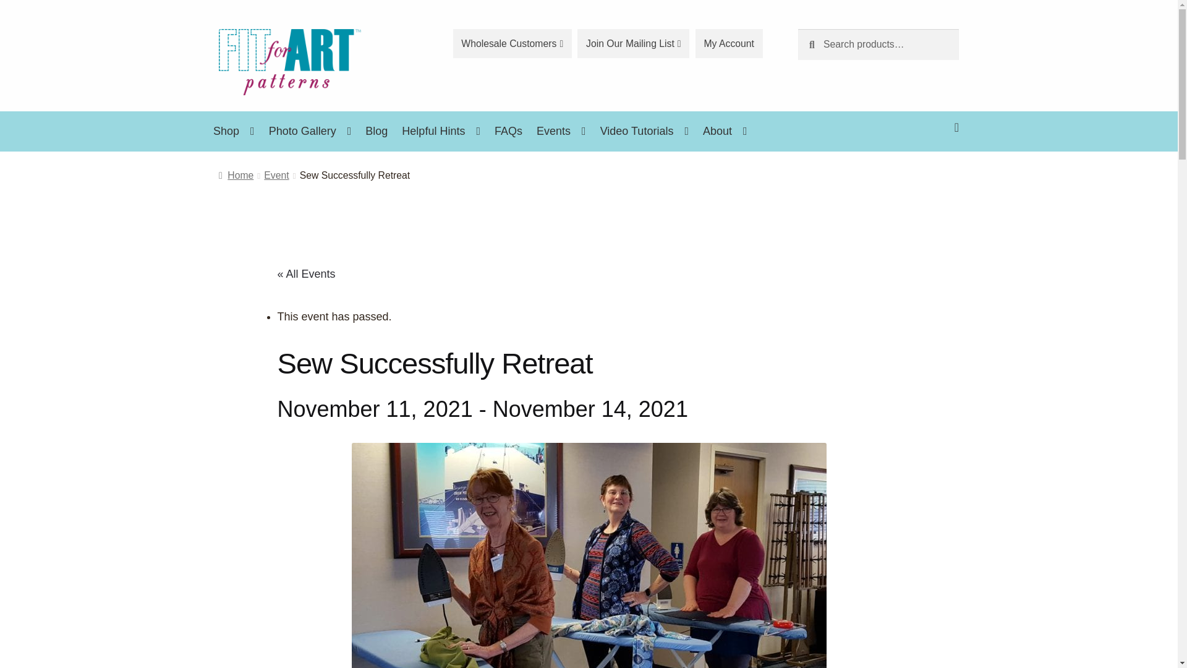  Describe the element at coordinates (310, 131) in the screenshot. I see `Photo Gallery` at that location.